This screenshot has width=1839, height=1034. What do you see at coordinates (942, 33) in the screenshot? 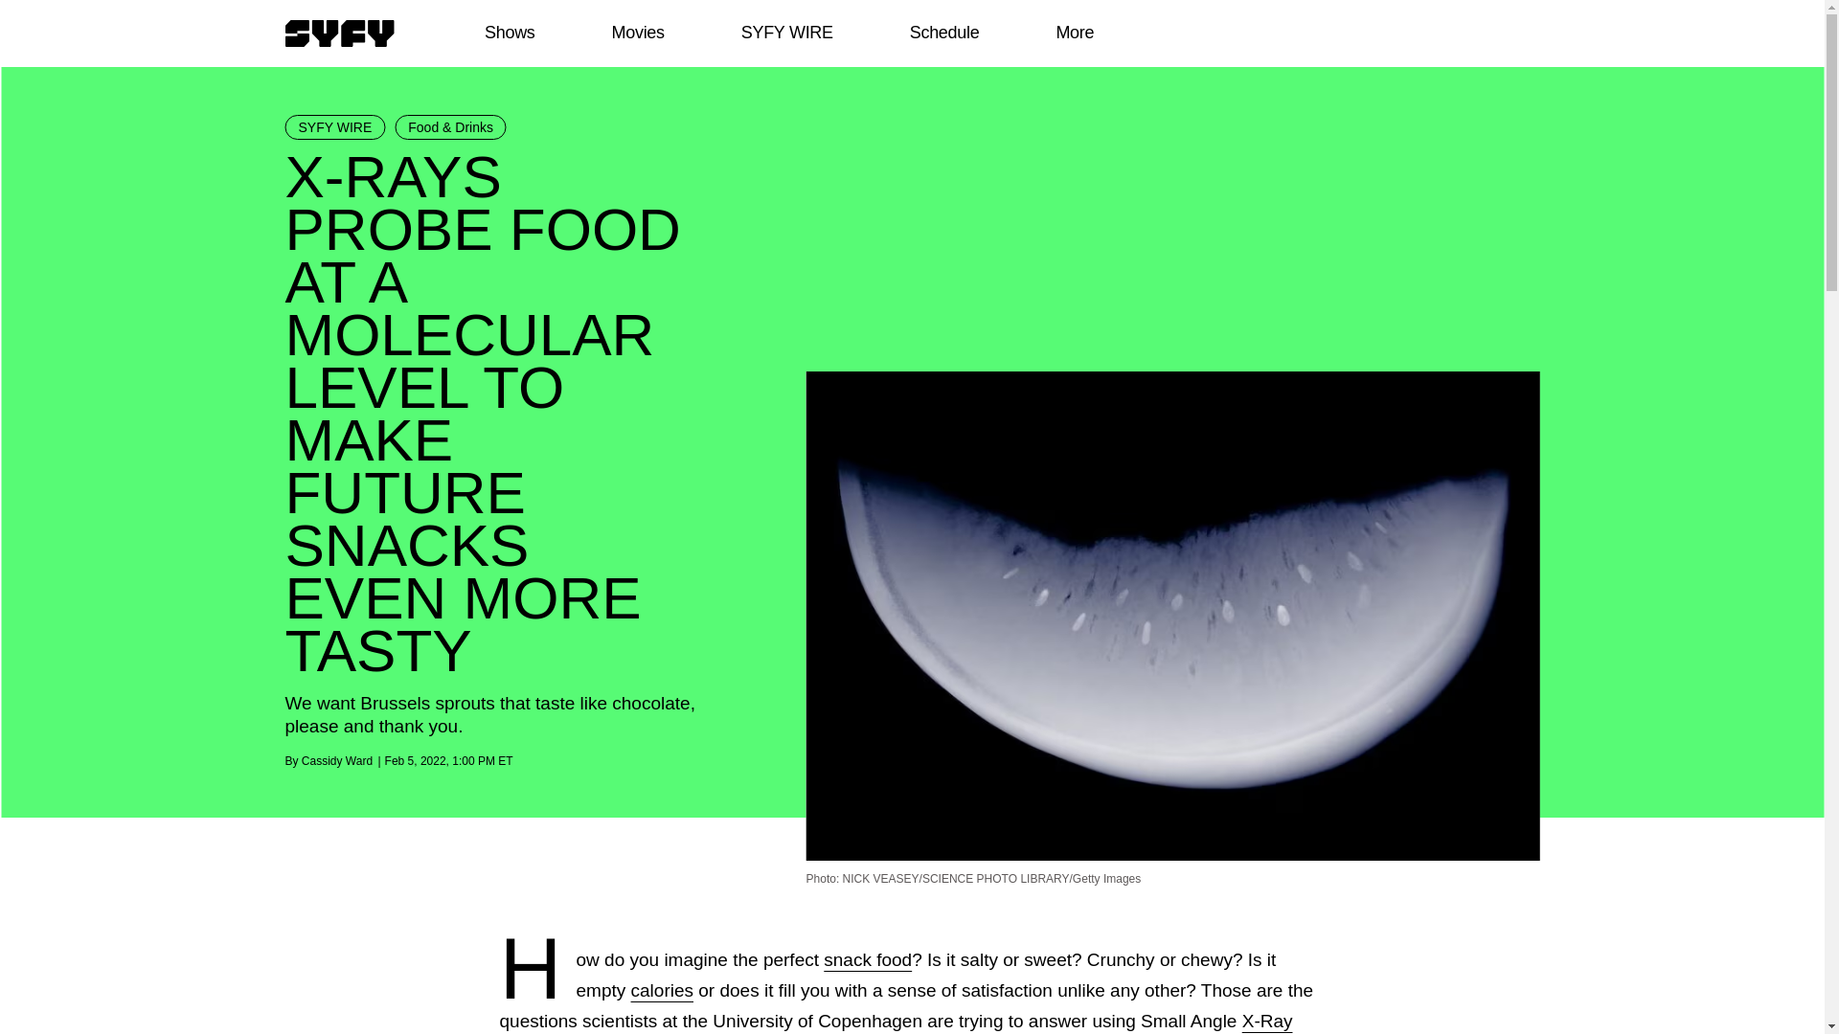
I see `Schedule` at bounding box center [942, 33].